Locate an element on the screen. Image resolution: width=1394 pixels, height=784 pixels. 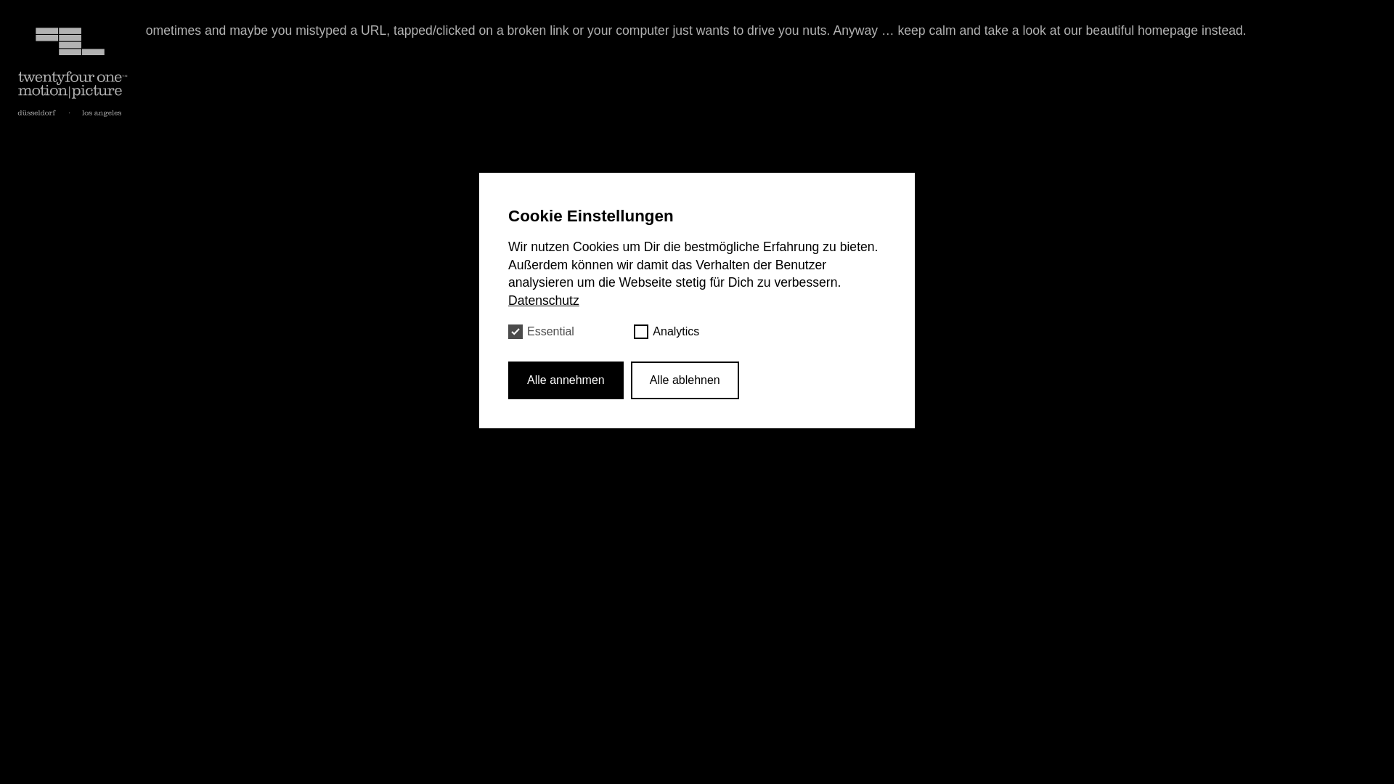
Alle annehmen is located at coordinates (566, 380).